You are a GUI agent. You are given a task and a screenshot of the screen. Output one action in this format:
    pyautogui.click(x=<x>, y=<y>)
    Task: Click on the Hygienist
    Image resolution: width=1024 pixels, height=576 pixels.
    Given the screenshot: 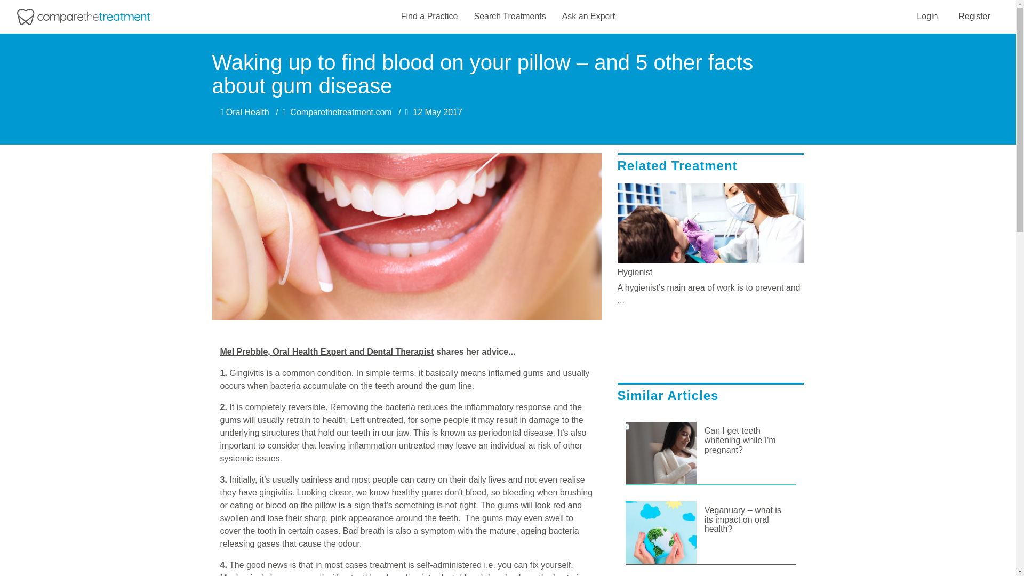 What is the action you would take?
    pyautogui.click(x=710, y=272)
    